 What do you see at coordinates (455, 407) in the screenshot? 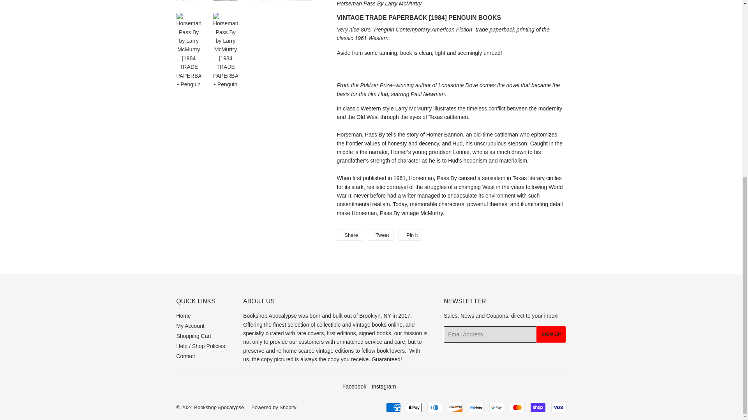
I see `Discover` at bounding box center [455, 407].